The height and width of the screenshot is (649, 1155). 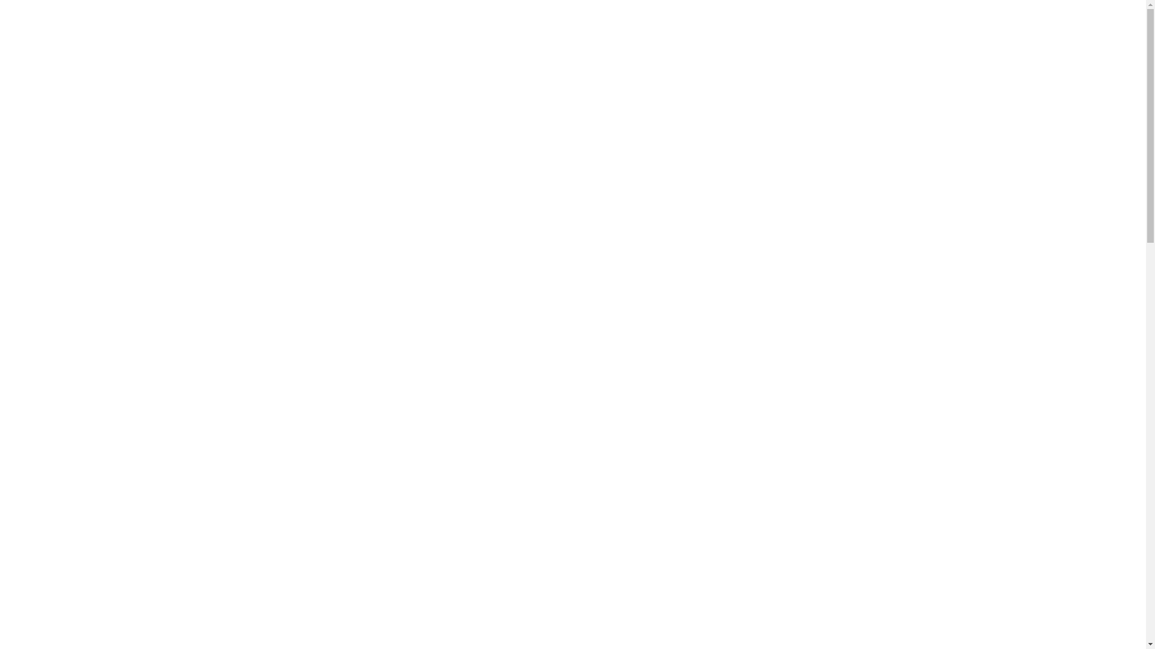 I want to click on More payment options, so click(x=764, y=590).